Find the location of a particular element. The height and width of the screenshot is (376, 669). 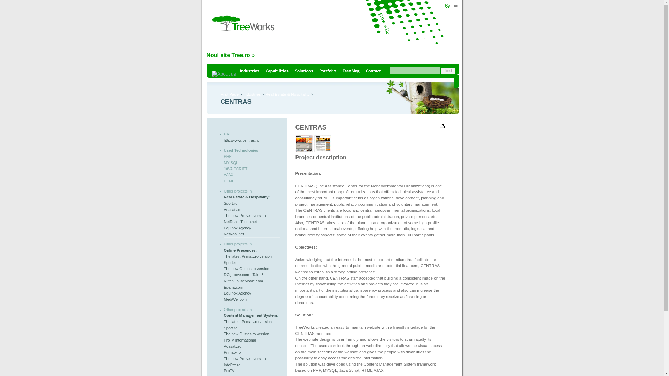

ProTv International is located at coordinates (239, 340).